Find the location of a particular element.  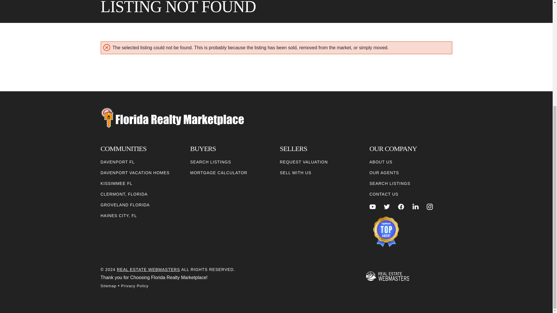

YOUTUBE is located at coordinates (372, 207).